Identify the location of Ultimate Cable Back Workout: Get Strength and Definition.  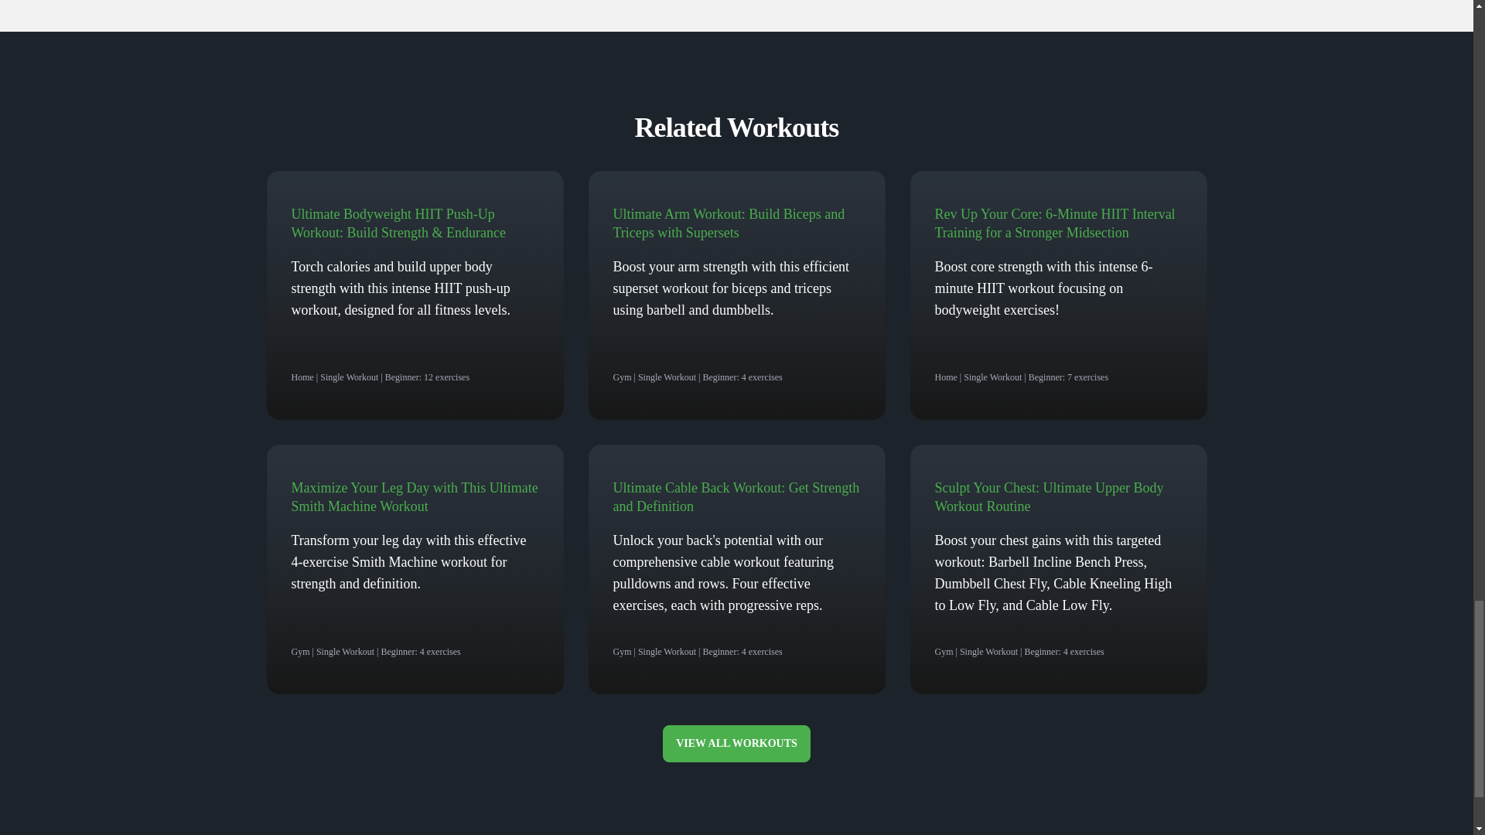
(736, 497).